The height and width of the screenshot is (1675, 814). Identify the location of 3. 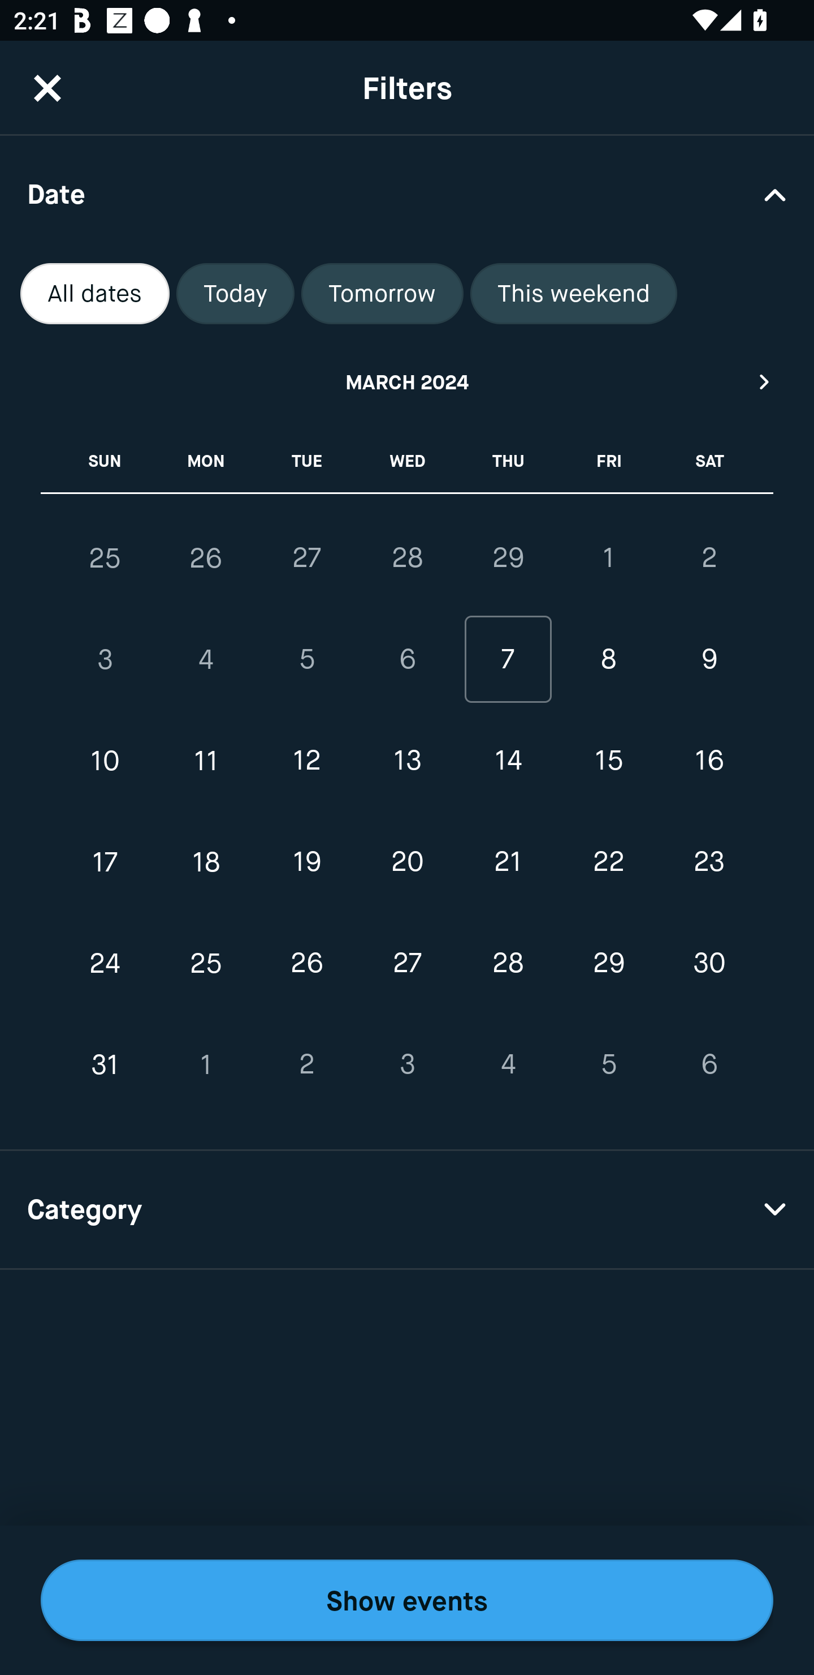
(407, 1064).